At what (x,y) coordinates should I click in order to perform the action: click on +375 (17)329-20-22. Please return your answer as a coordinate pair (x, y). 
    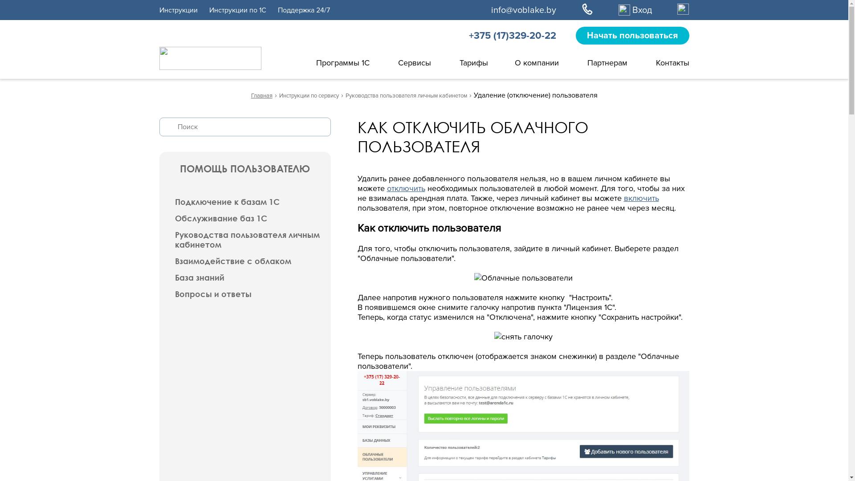
    Looking at the image, I should click on (512, 36).